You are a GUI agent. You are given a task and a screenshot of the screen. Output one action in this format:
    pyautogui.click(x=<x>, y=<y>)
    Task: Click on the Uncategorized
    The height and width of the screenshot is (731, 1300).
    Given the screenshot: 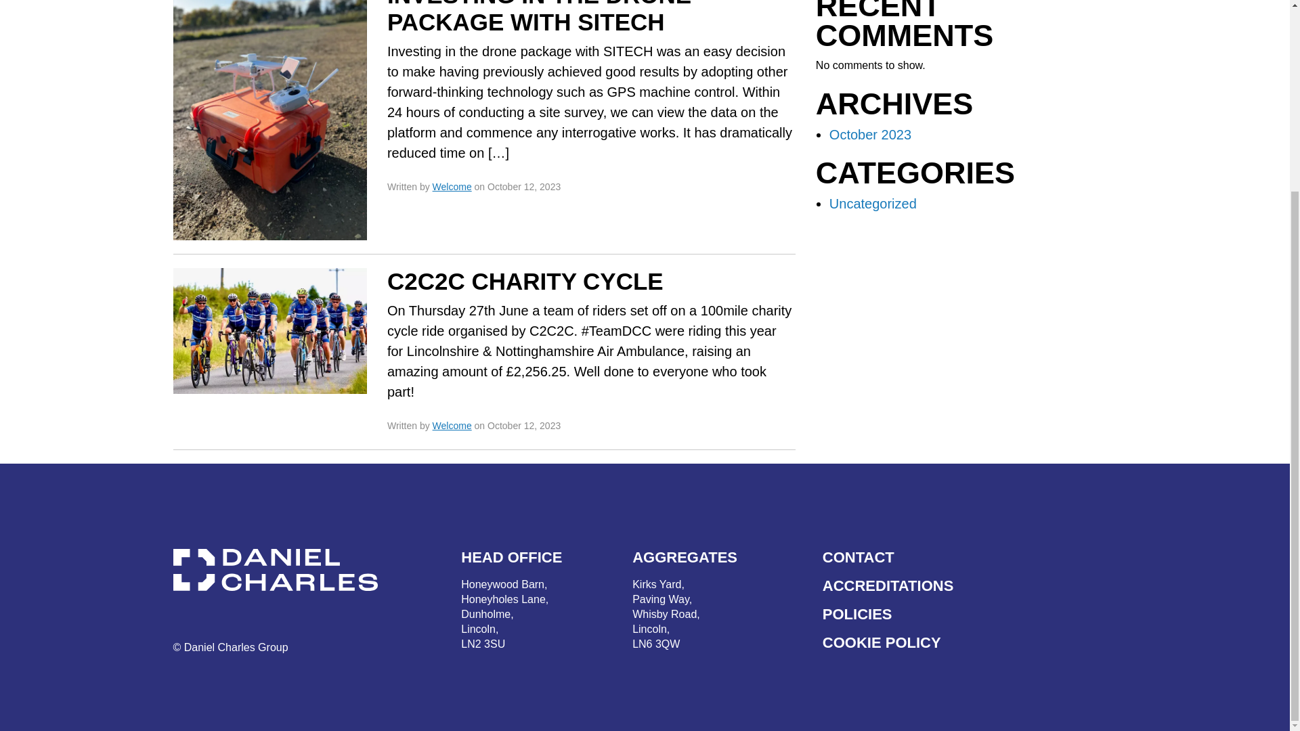 What is the action you would take?
    pyautogui.click(x=872, y=204)
    